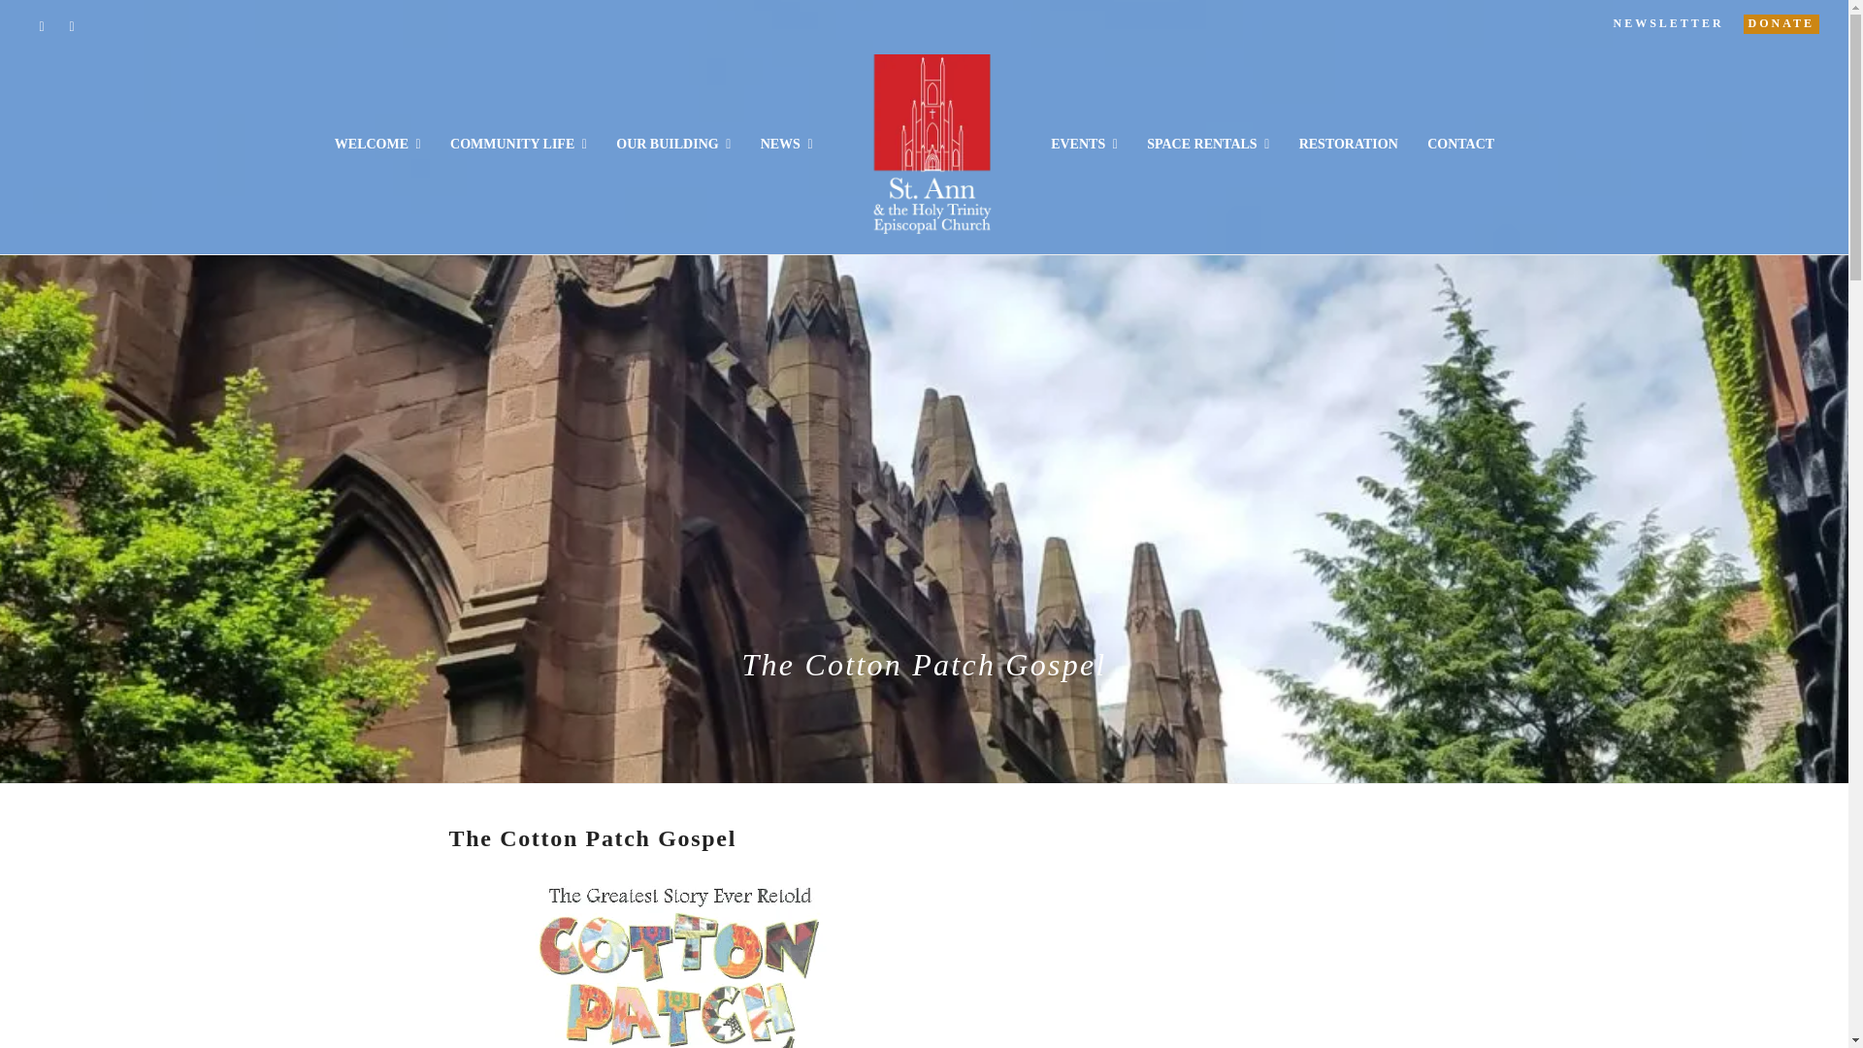  I want to click on Instagram, so click(41, 27).